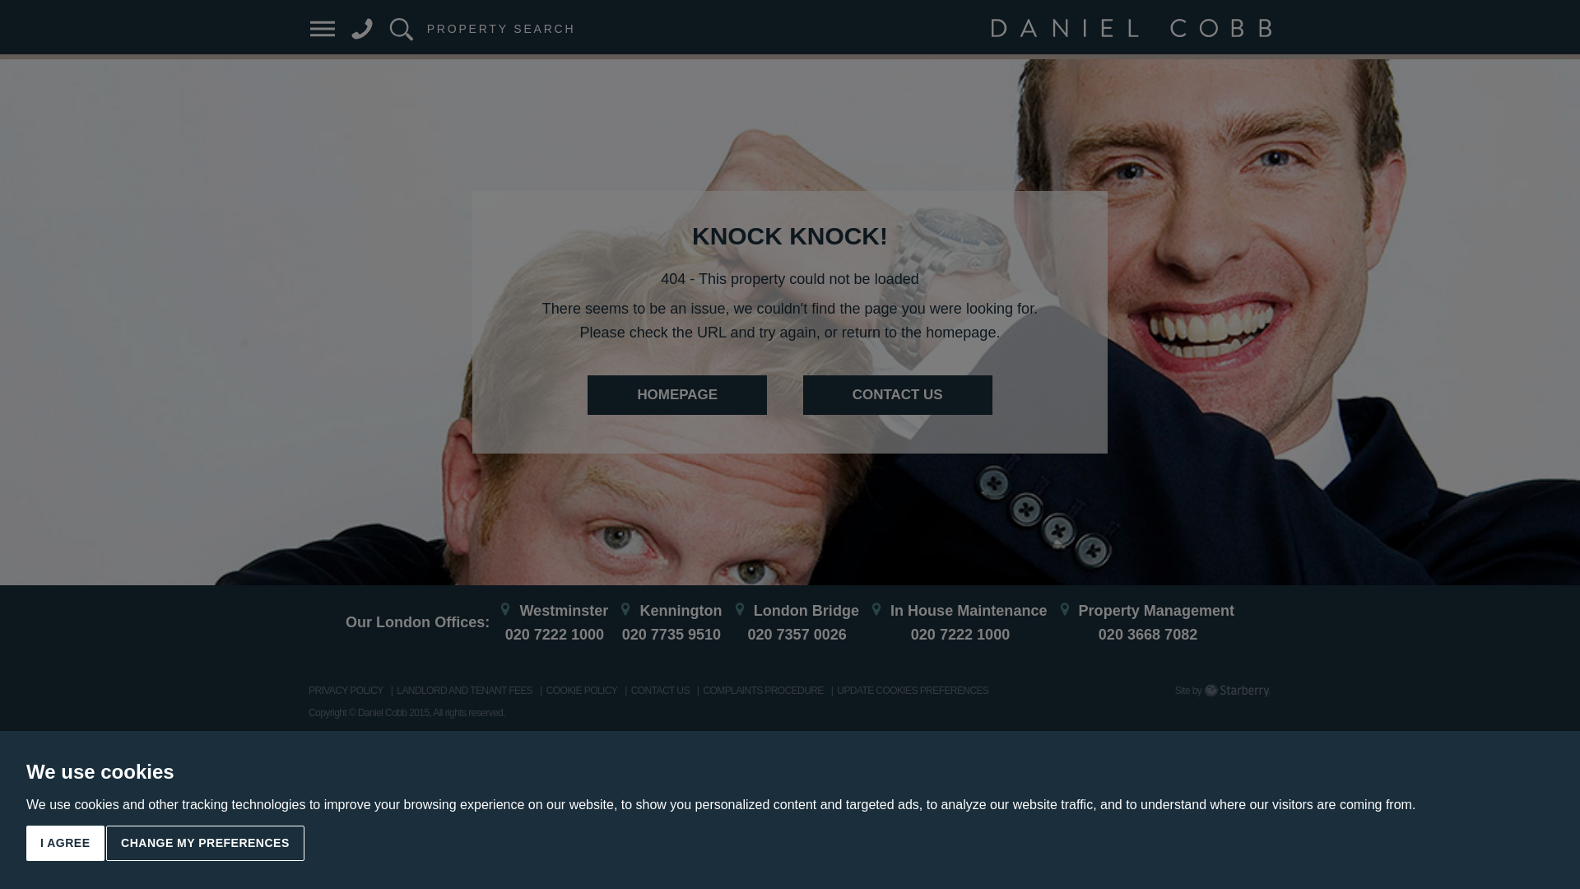  Describe the element at coordinates (411, 788) in the screenshot. I see `linkedin` at that location.